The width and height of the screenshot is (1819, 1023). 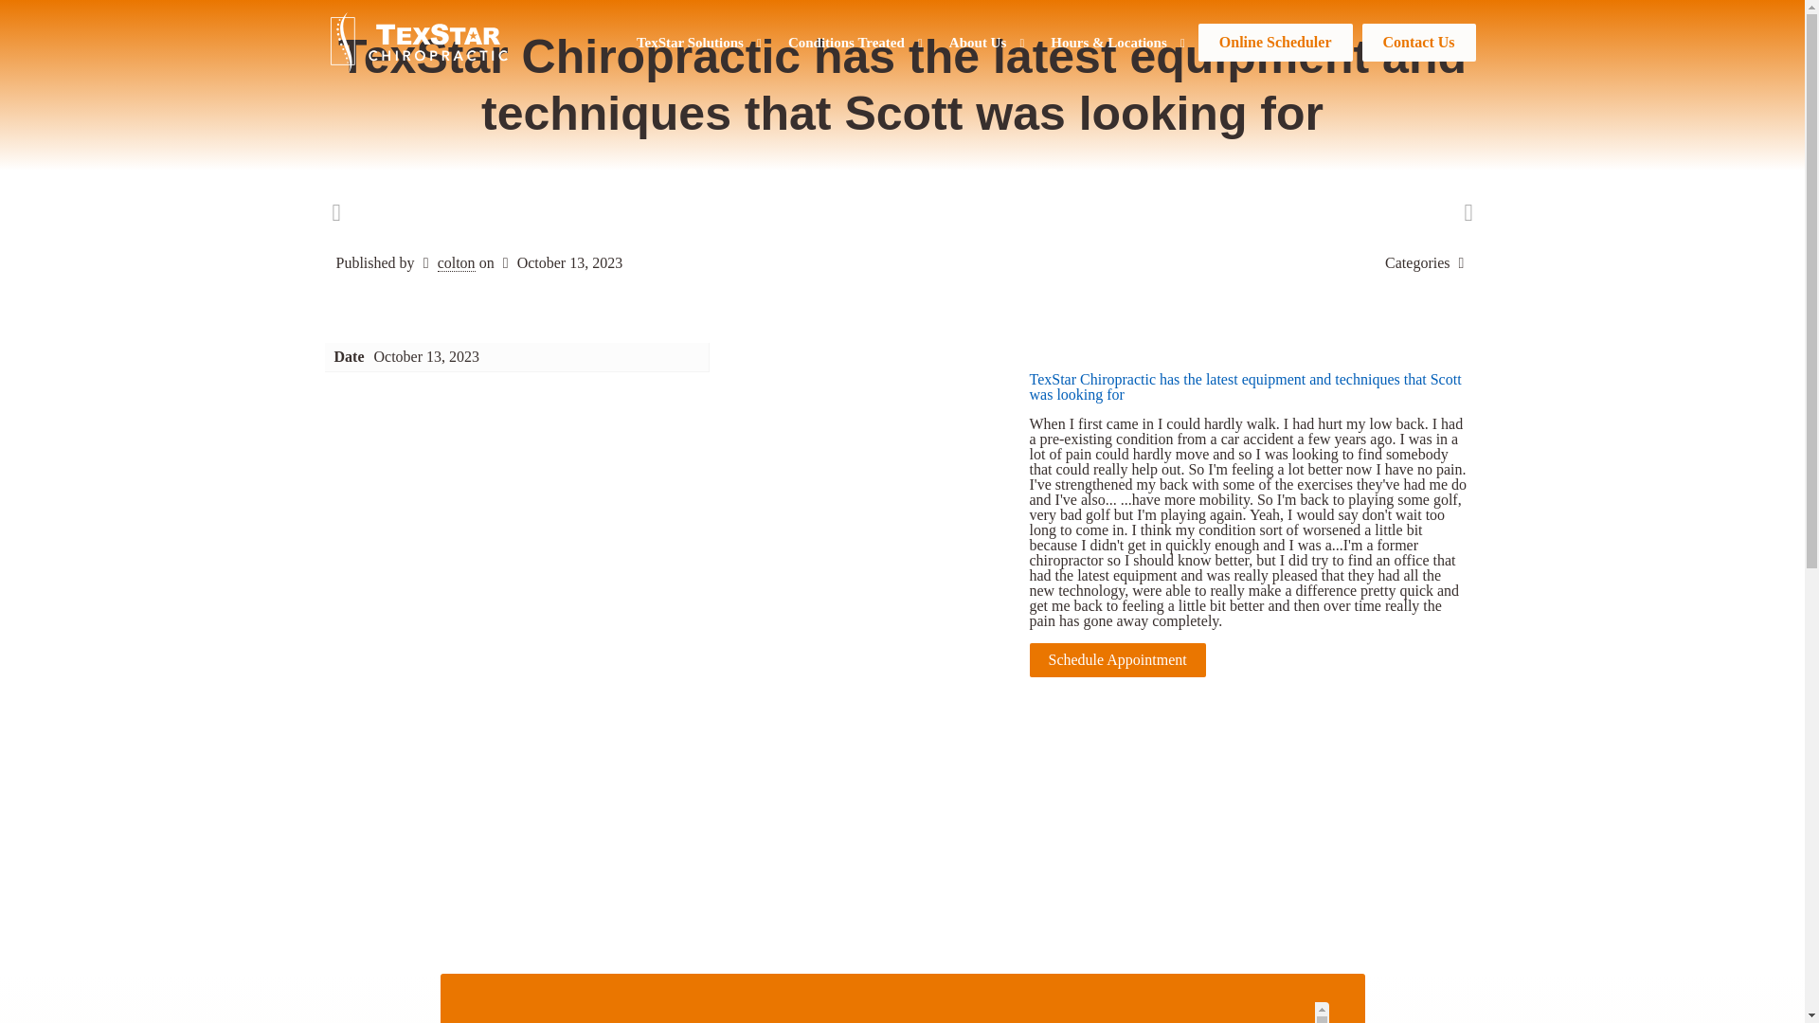 What do you see at coordinates (1048, 1013) in the screenshot?
I see `Sign-Up for Newsletter` at bounding box center [1048, 1013].